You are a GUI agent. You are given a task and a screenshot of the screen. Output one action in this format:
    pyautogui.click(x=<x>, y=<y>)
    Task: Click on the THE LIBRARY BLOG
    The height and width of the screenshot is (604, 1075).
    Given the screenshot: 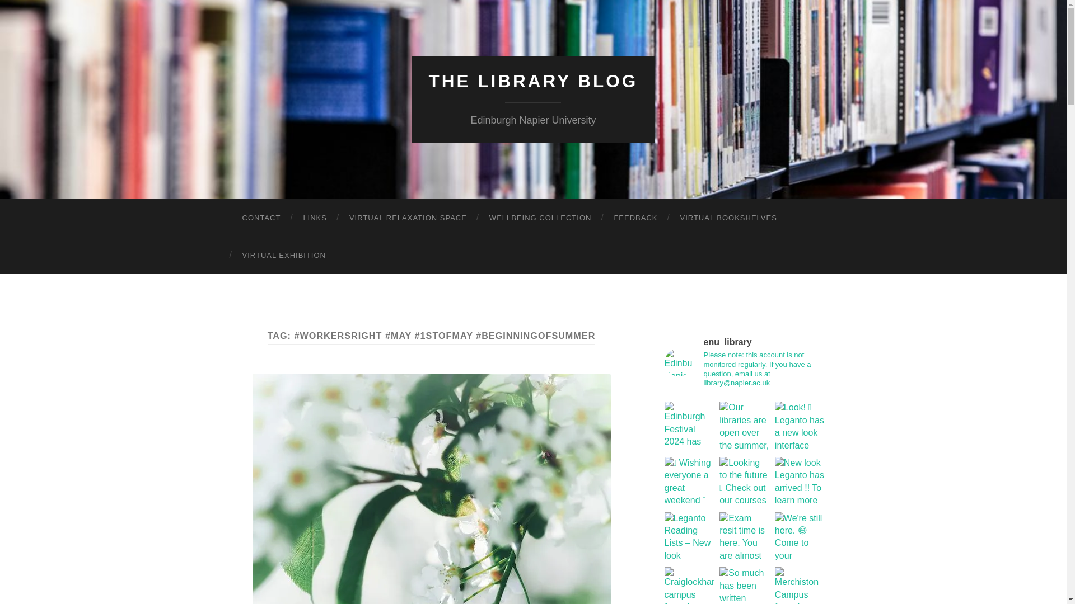 What is the action you would take?
    pyautogui.click(x=534, y=81)
    